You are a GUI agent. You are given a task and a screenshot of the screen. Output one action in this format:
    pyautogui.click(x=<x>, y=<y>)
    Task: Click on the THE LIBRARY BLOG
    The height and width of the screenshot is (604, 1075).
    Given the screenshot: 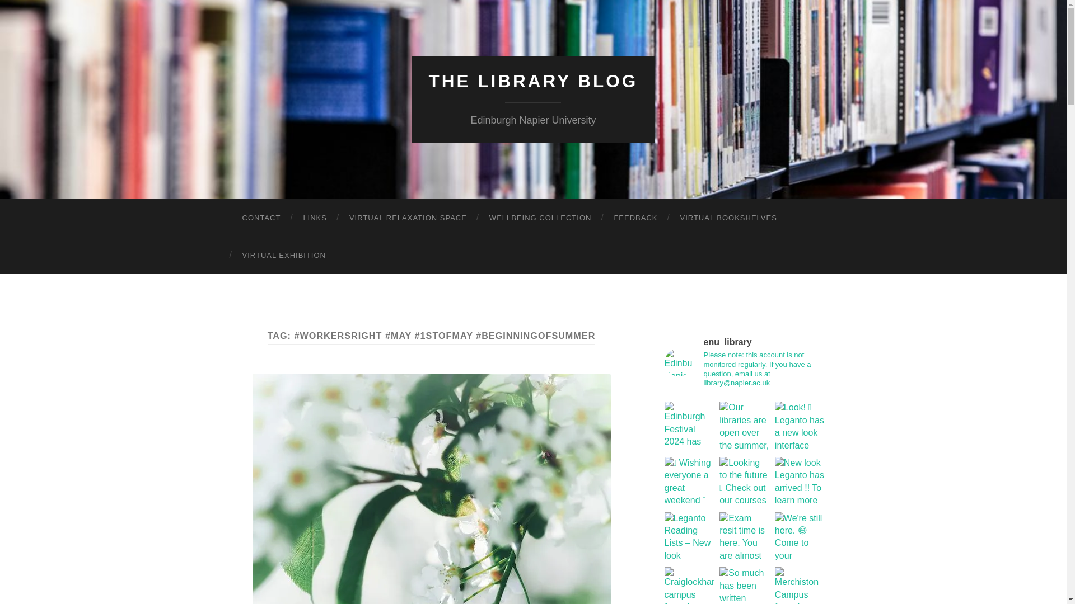 What is the action you would take?
    pyautogui.click(x=534, y=81)
    